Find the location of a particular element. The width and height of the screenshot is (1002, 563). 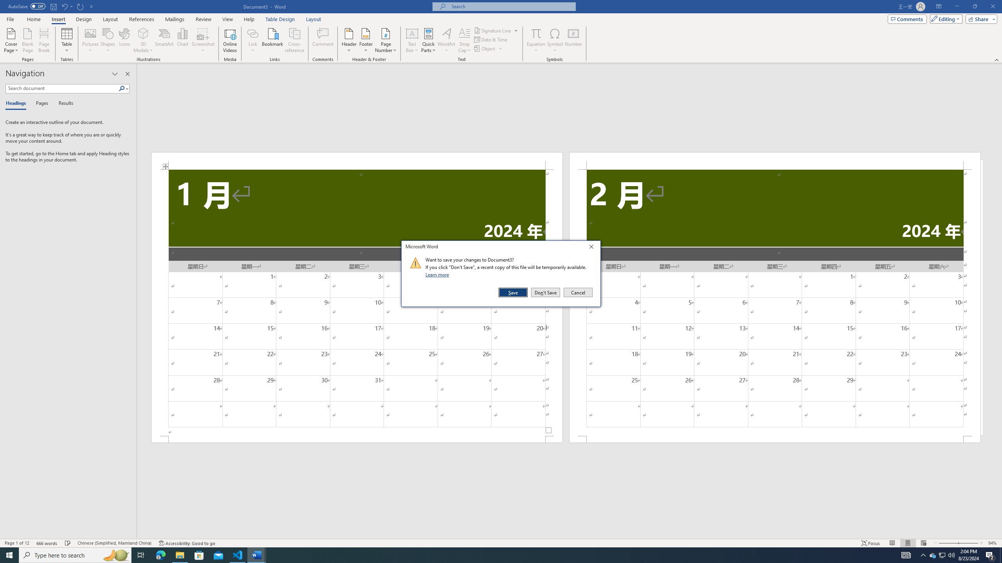

Object... is located at coordinates (488, 48).